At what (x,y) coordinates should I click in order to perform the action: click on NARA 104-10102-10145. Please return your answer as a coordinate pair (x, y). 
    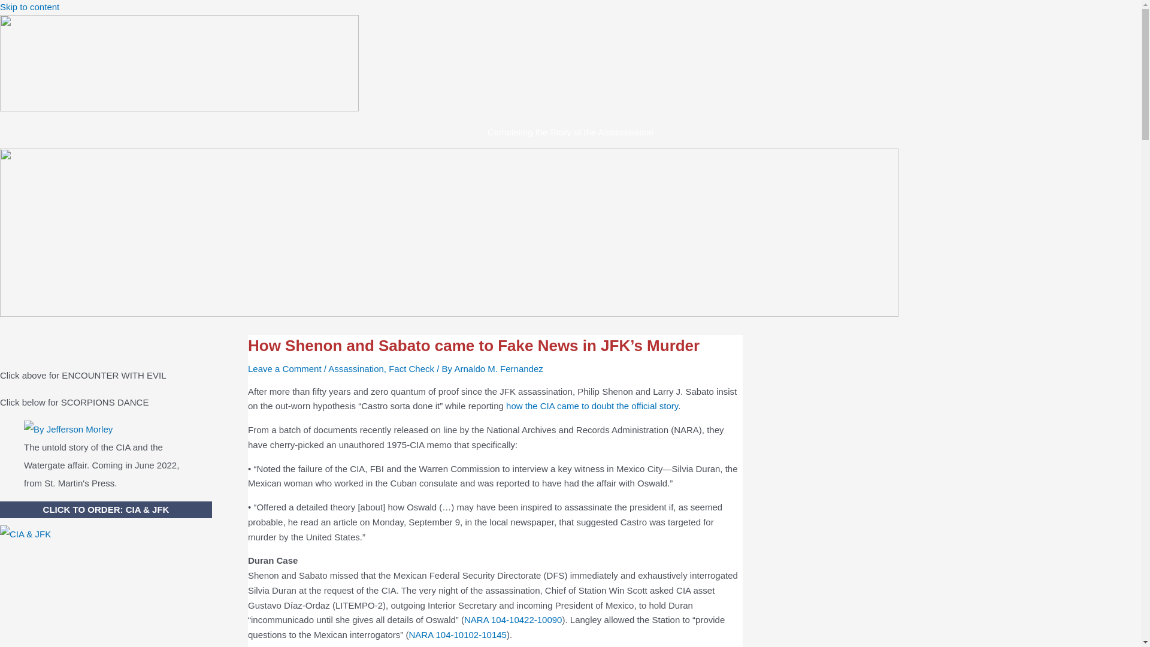
    Looking at the image, I should click on (456, 634).